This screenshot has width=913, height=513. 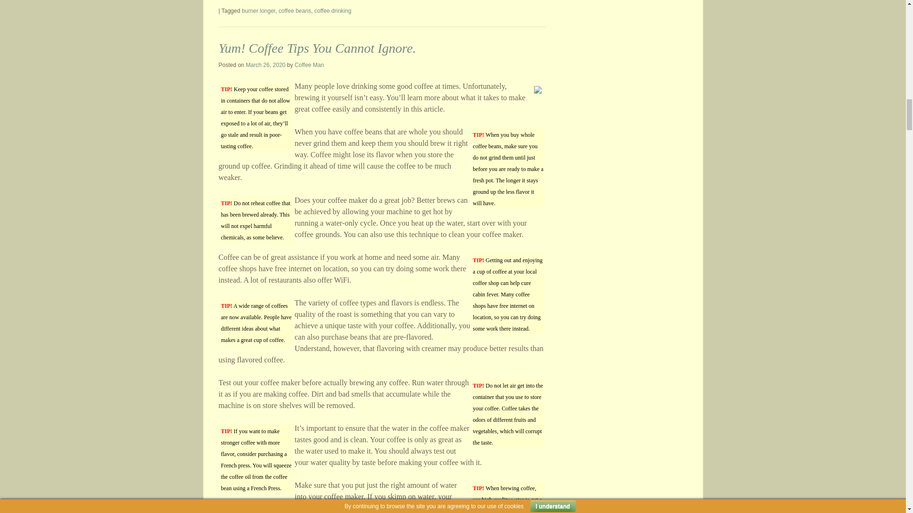 What do you see at coordinates (309, 65) in the screenshot?
I see `View all posts by Coffee Man` at bounding box center [309, 65].